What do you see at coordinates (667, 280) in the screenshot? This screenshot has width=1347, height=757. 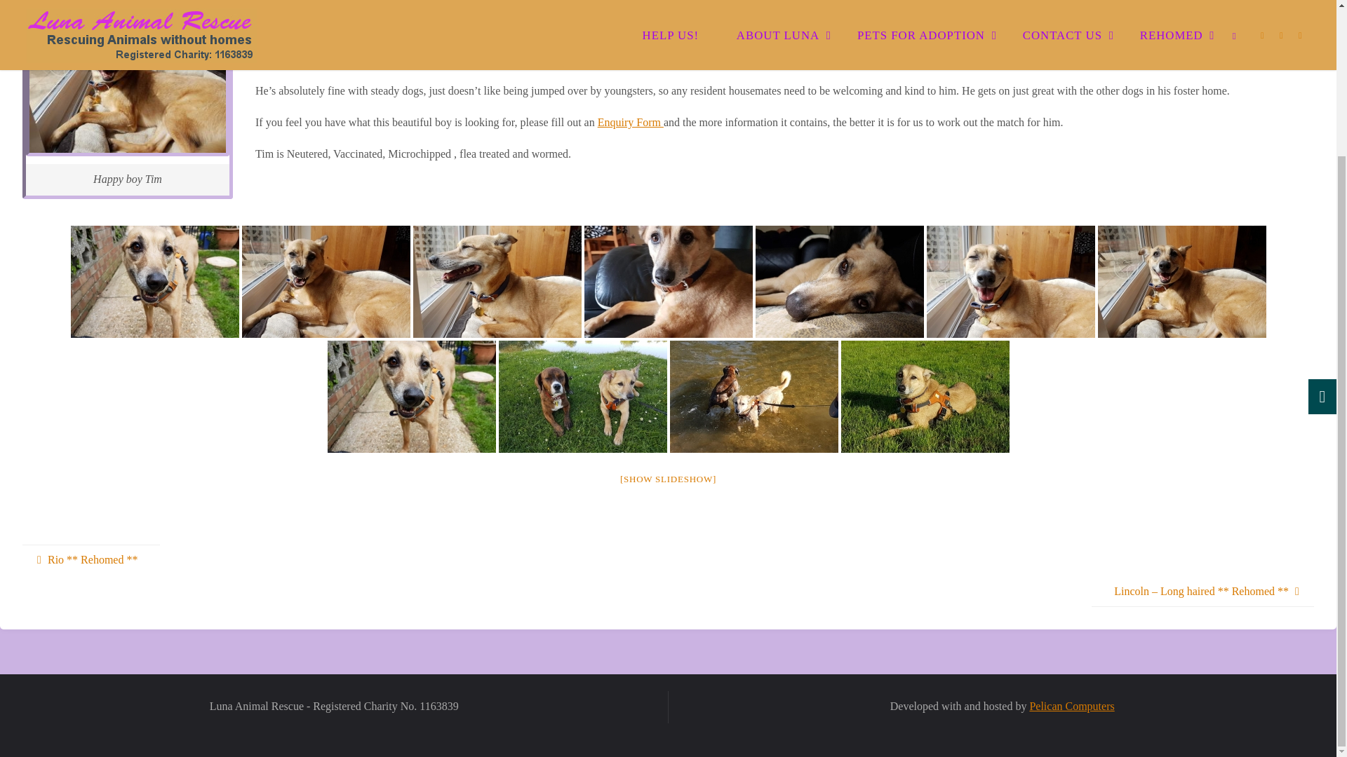 I see `Tim-5` at bounding box center [667, 280].